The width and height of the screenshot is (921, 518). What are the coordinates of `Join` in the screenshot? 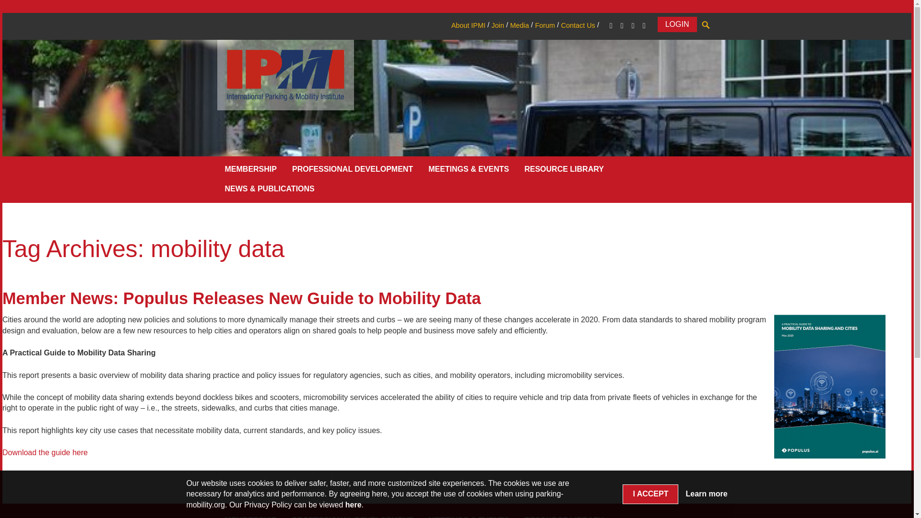 It's located at (497, 25).